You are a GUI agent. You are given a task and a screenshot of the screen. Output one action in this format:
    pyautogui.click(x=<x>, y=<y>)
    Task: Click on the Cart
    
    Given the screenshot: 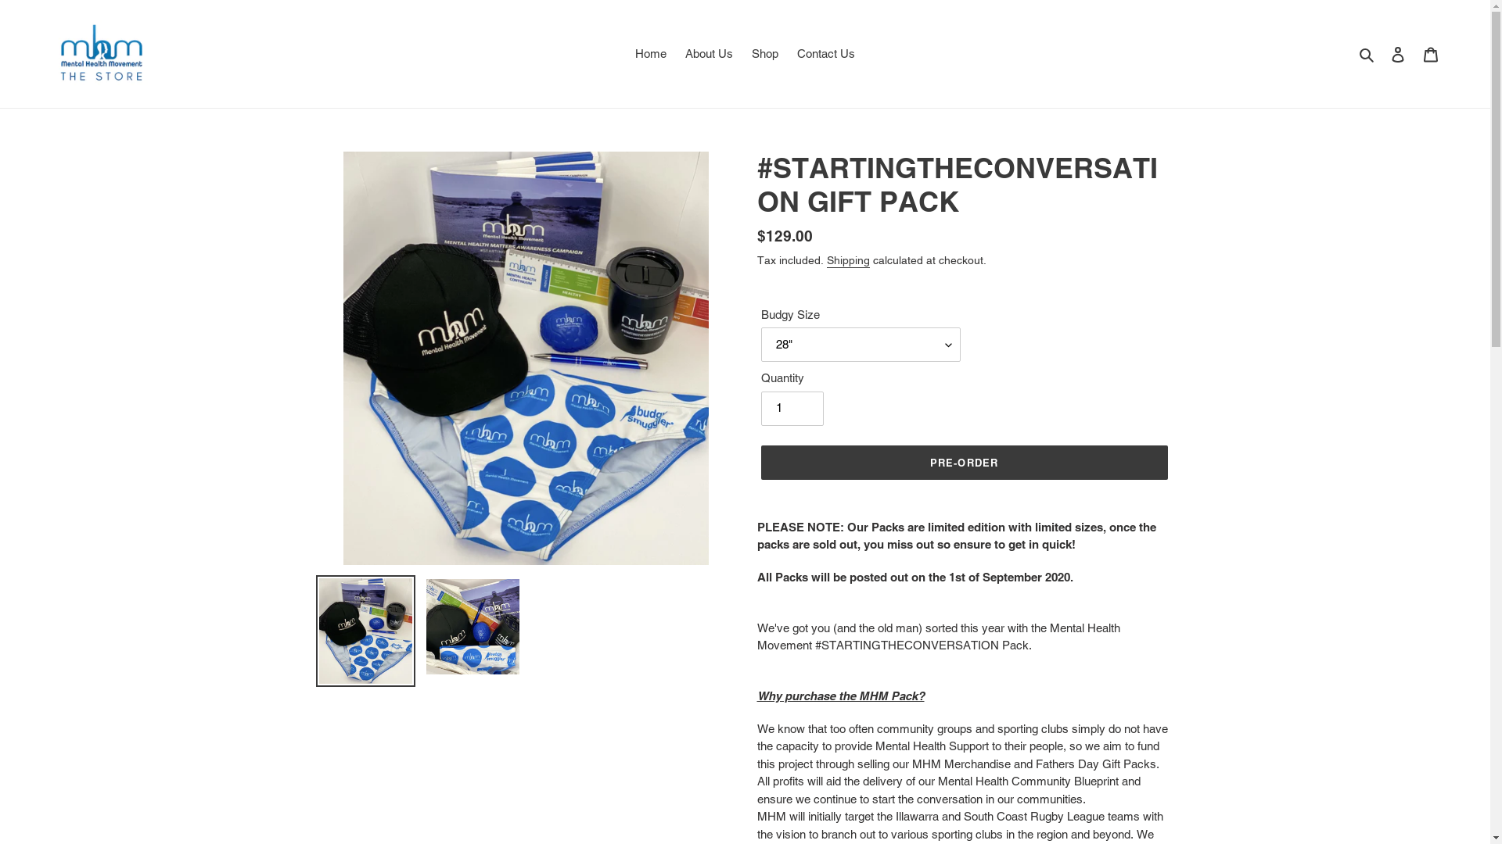 What is the action you would take?
    pyautogui.click(x=1431, y=55)
    